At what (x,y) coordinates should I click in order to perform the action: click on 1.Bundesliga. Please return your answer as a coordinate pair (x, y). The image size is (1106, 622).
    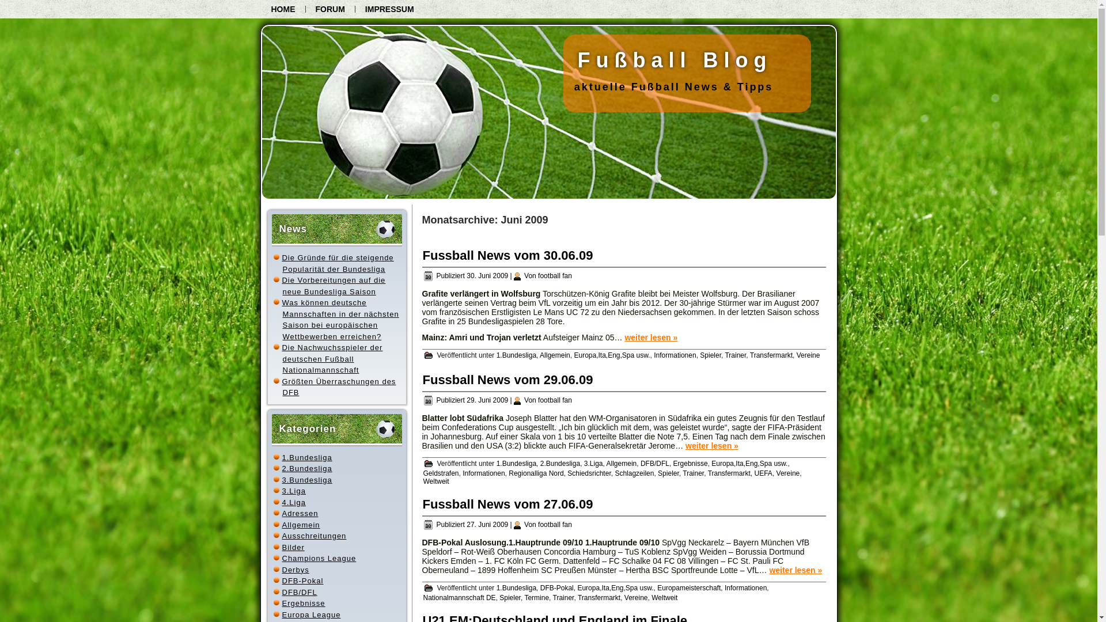
    Looking at the image, I should click on (516, 588).